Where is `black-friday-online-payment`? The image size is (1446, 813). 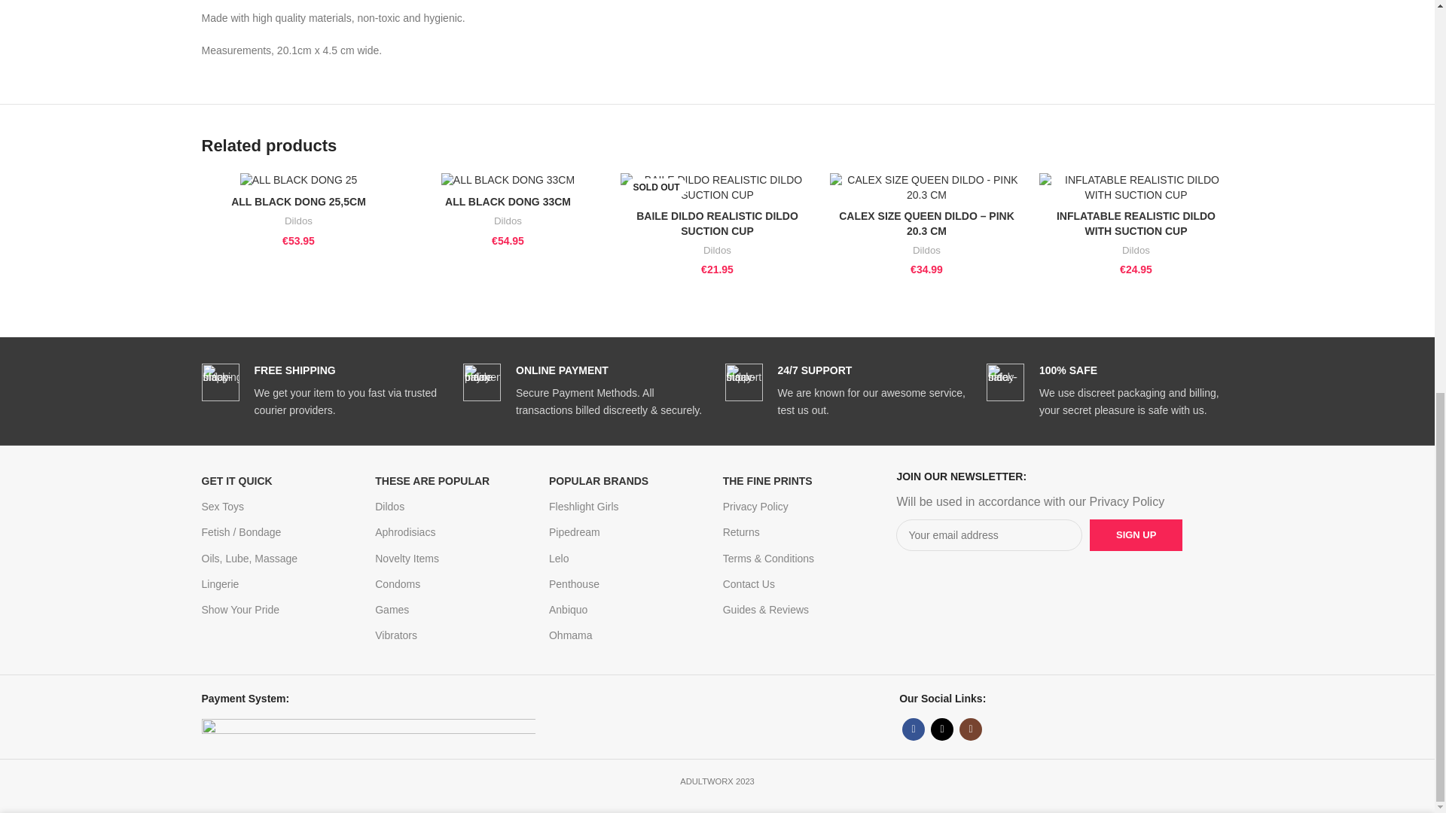 black-friday-online-payment is located at coordinates (481, 382).